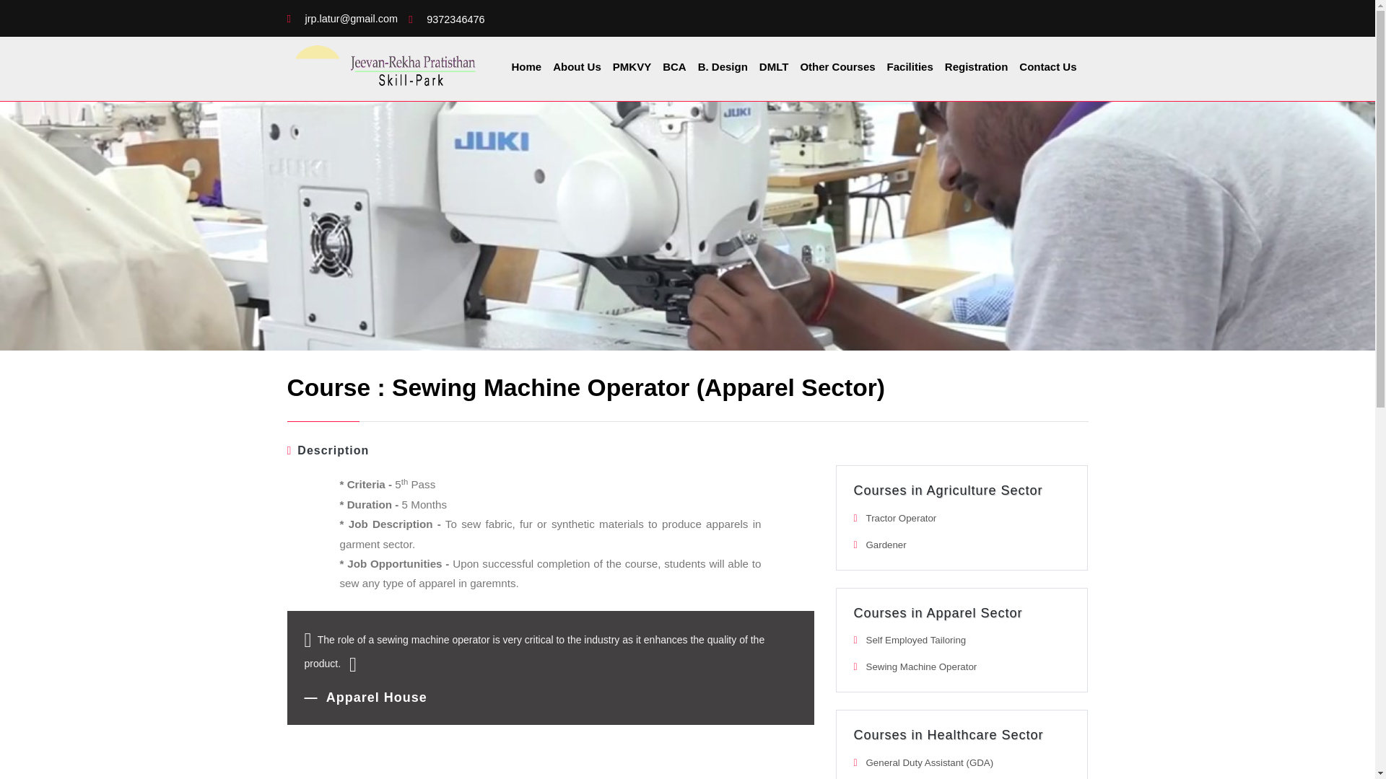 This screenshot has width=1386, height=779. Describe the element at coordinates (526, 66) in the screenshot. I see `Home` at that location.